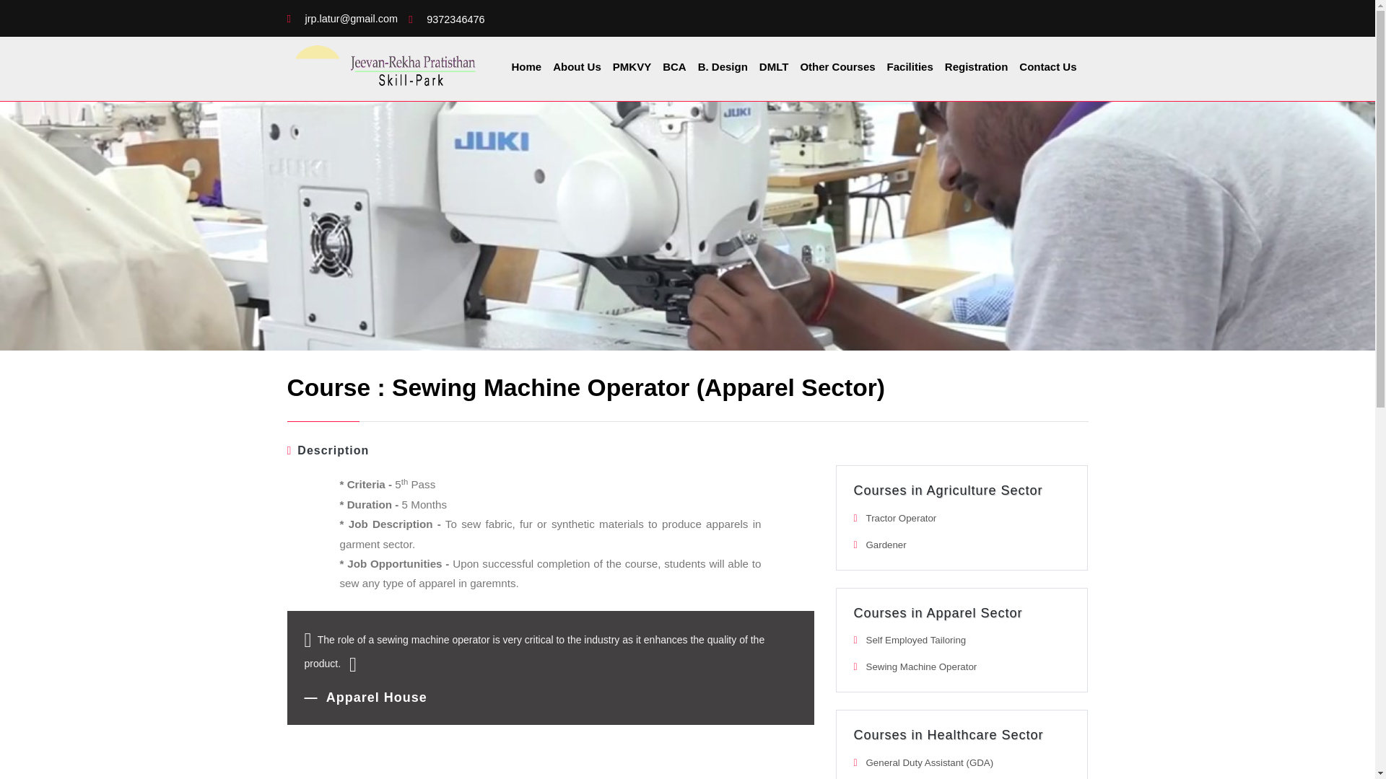 This screenshot has width=1386, height=779. Describe the element at coordinates (526, 66) in the screenshot. I see `Home` at that location.